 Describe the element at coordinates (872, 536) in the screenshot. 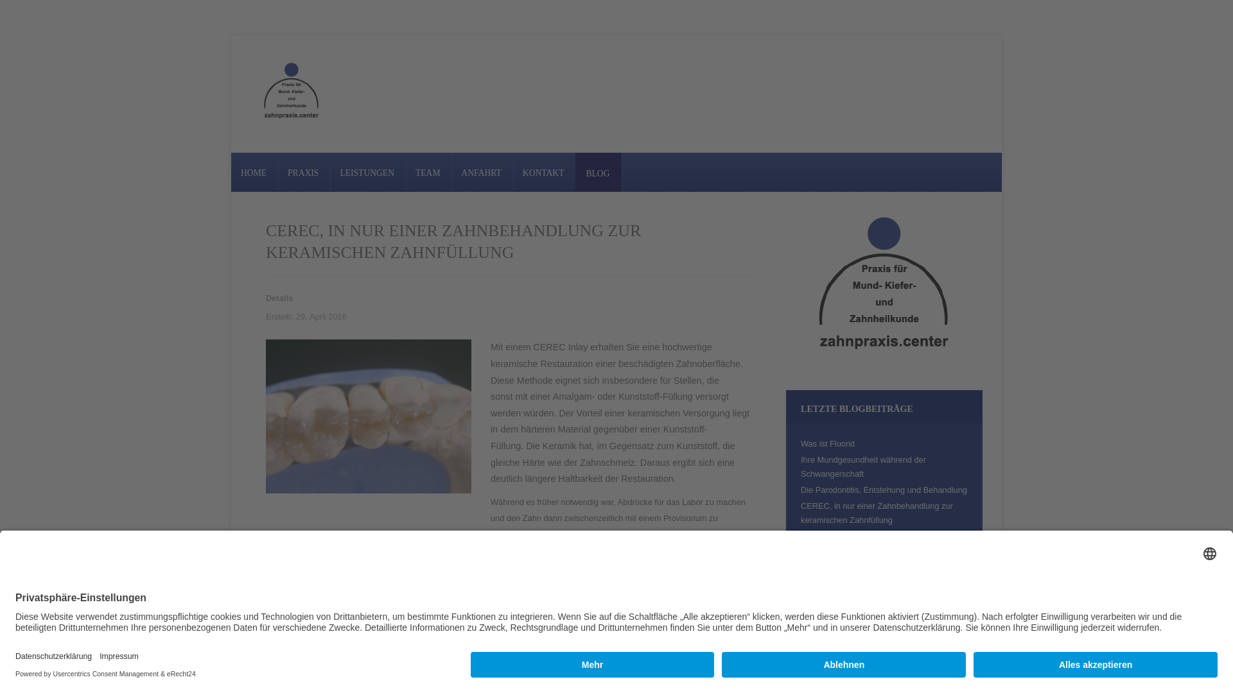

I see `Vorsorge bei Kindern und Jugendlichen` at that location.